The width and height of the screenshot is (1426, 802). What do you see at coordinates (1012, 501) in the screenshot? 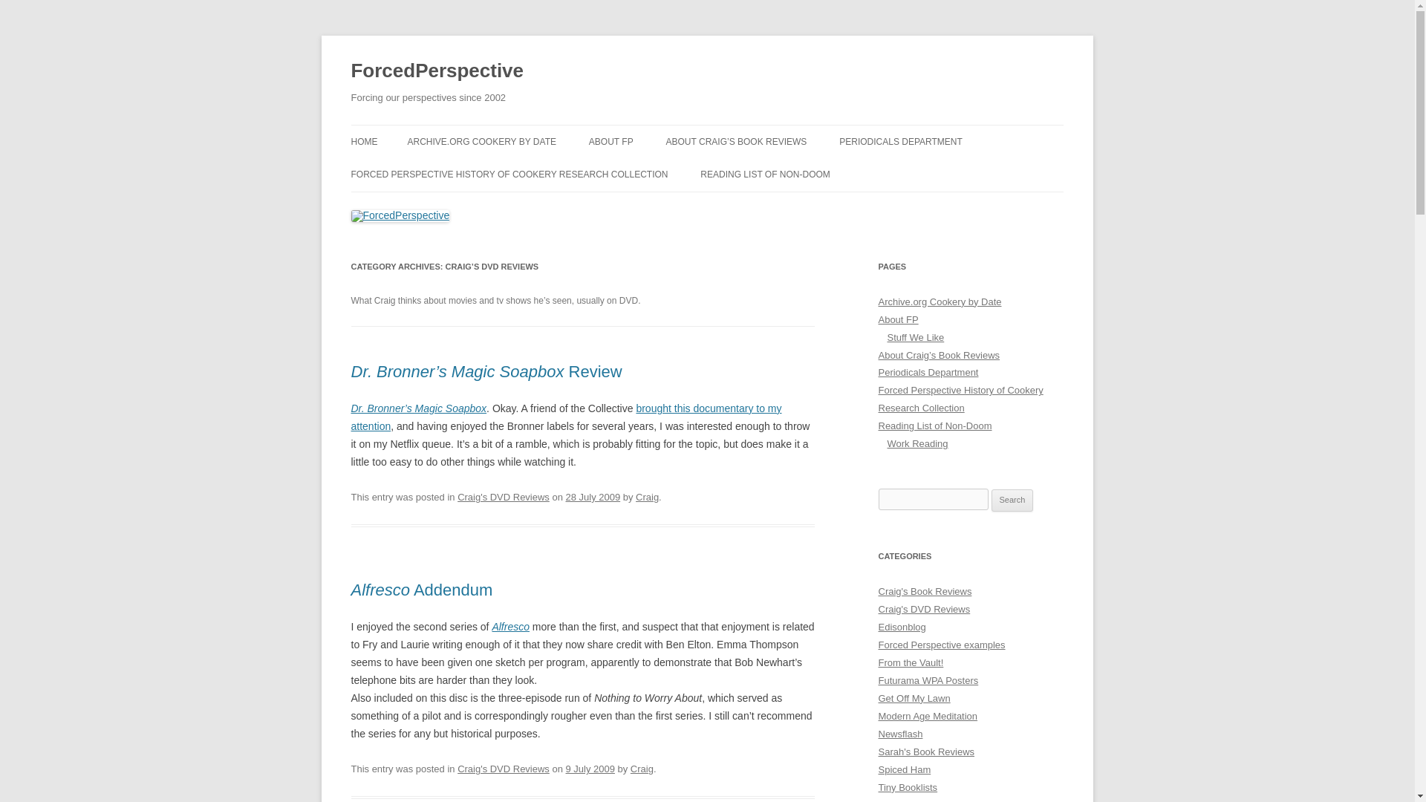
I see `Search` at bounding box center [1012, 501].